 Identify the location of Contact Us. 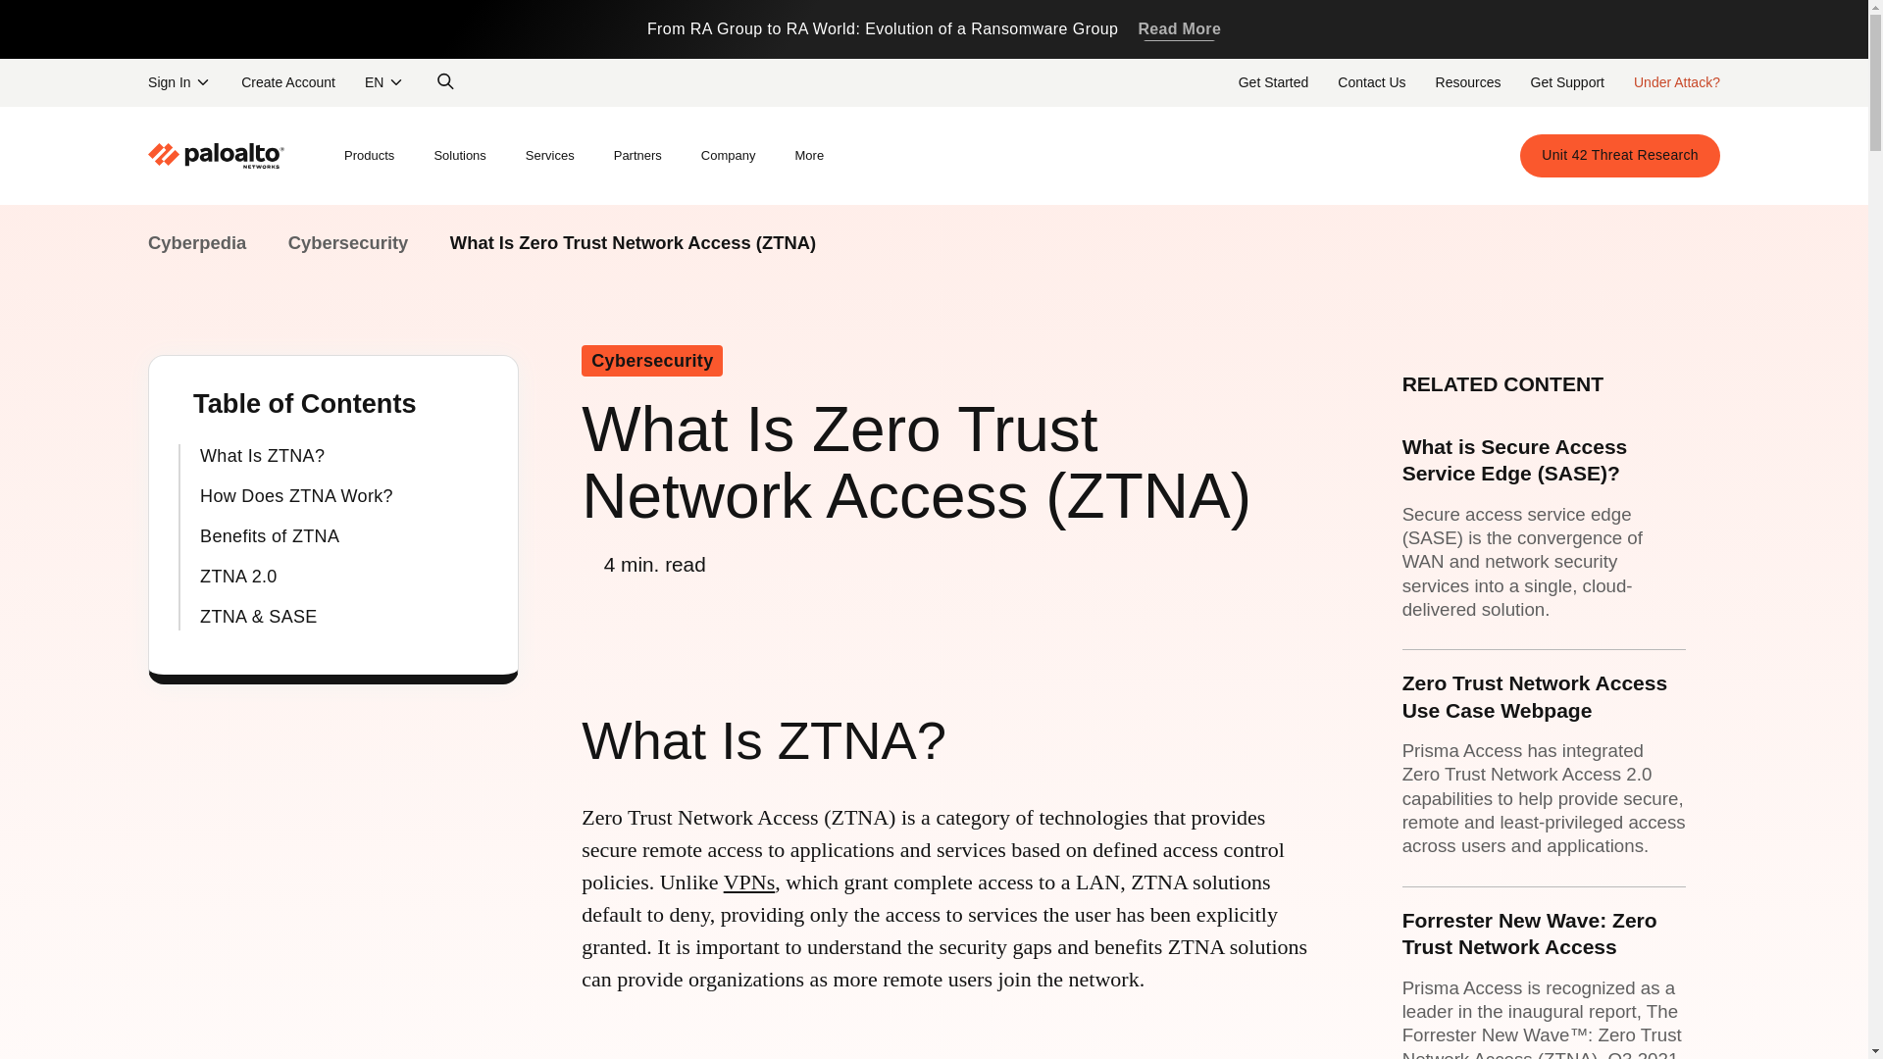
(1371, 81).